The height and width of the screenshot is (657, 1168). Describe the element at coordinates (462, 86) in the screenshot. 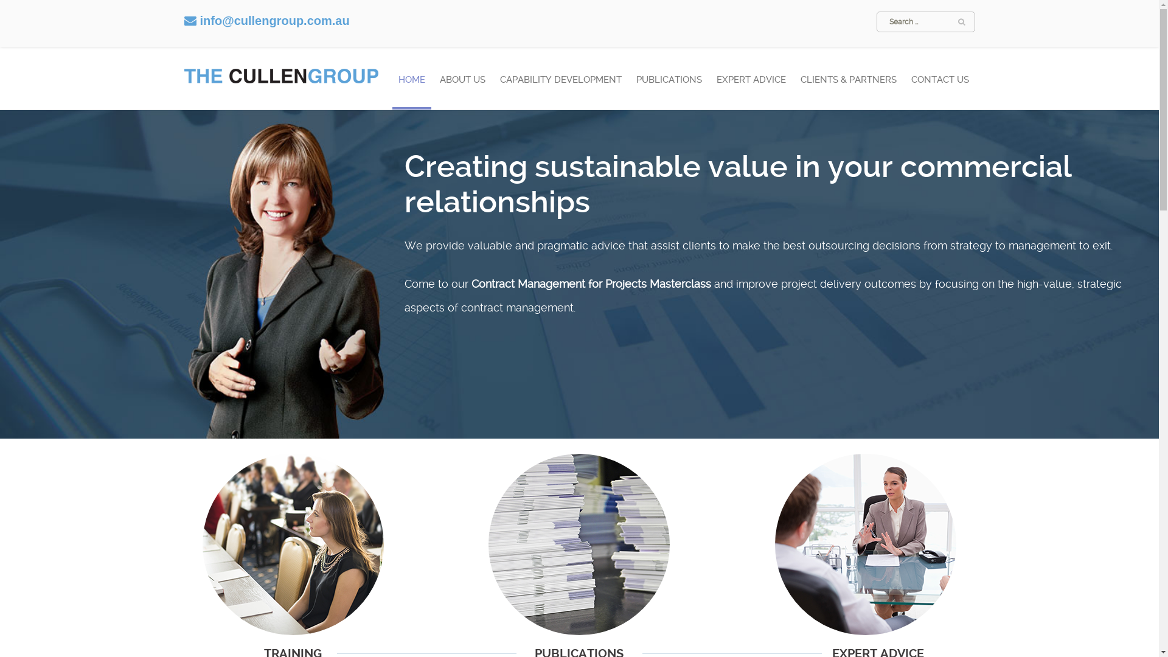

I see `ABOUT US` at that location.